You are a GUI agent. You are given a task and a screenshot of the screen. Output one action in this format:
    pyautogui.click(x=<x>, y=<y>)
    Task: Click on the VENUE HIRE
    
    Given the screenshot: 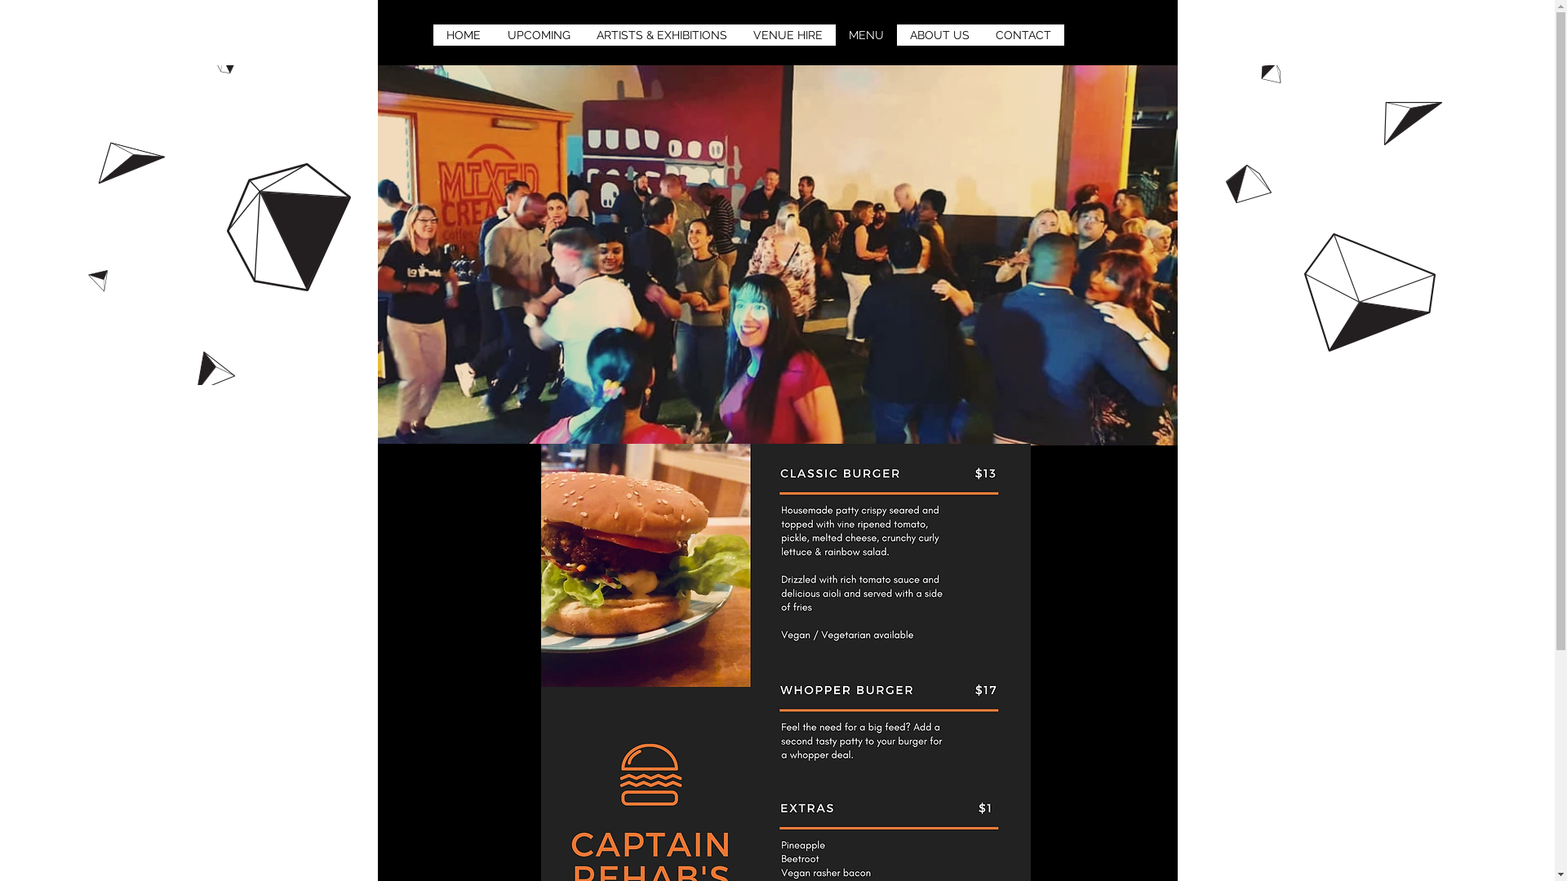 What is the action you would take?
    pyautogui.click(x=787, y=35)
    